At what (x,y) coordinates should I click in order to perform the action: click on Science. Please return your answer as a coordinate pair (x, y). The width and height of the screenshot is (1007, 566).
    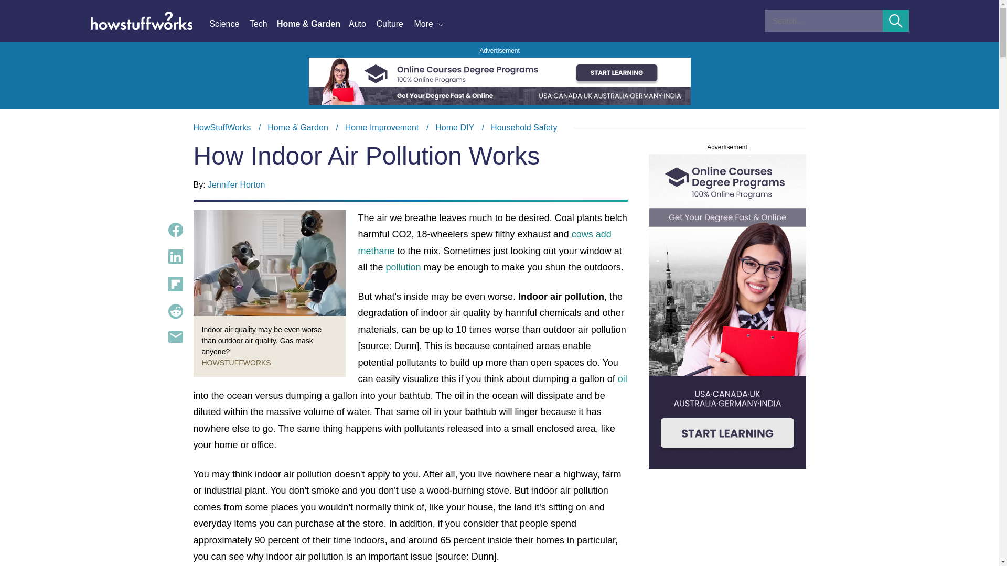
    Looking at the image, I should click on (229, 24).